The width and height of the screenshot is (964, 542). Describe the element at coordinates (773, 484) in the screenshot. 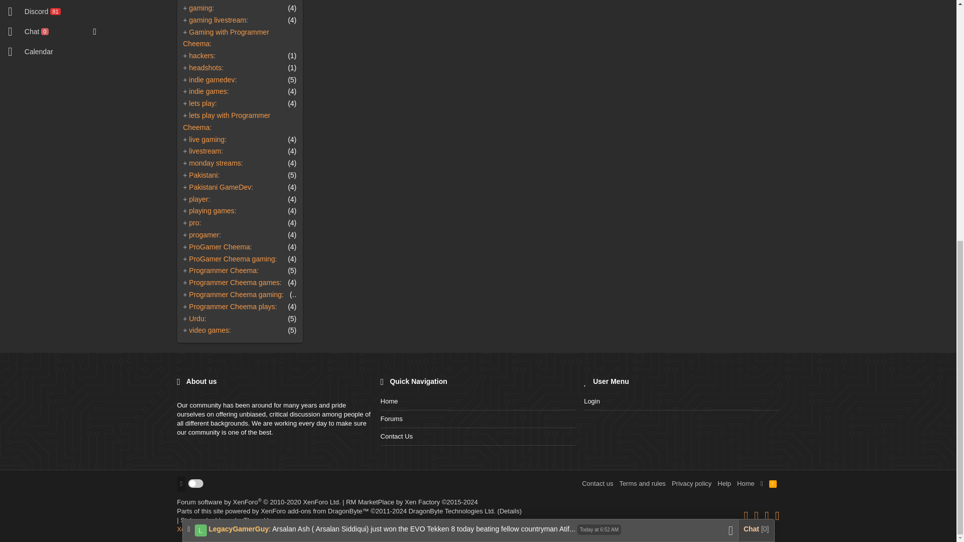

I see `RSS` at that location.